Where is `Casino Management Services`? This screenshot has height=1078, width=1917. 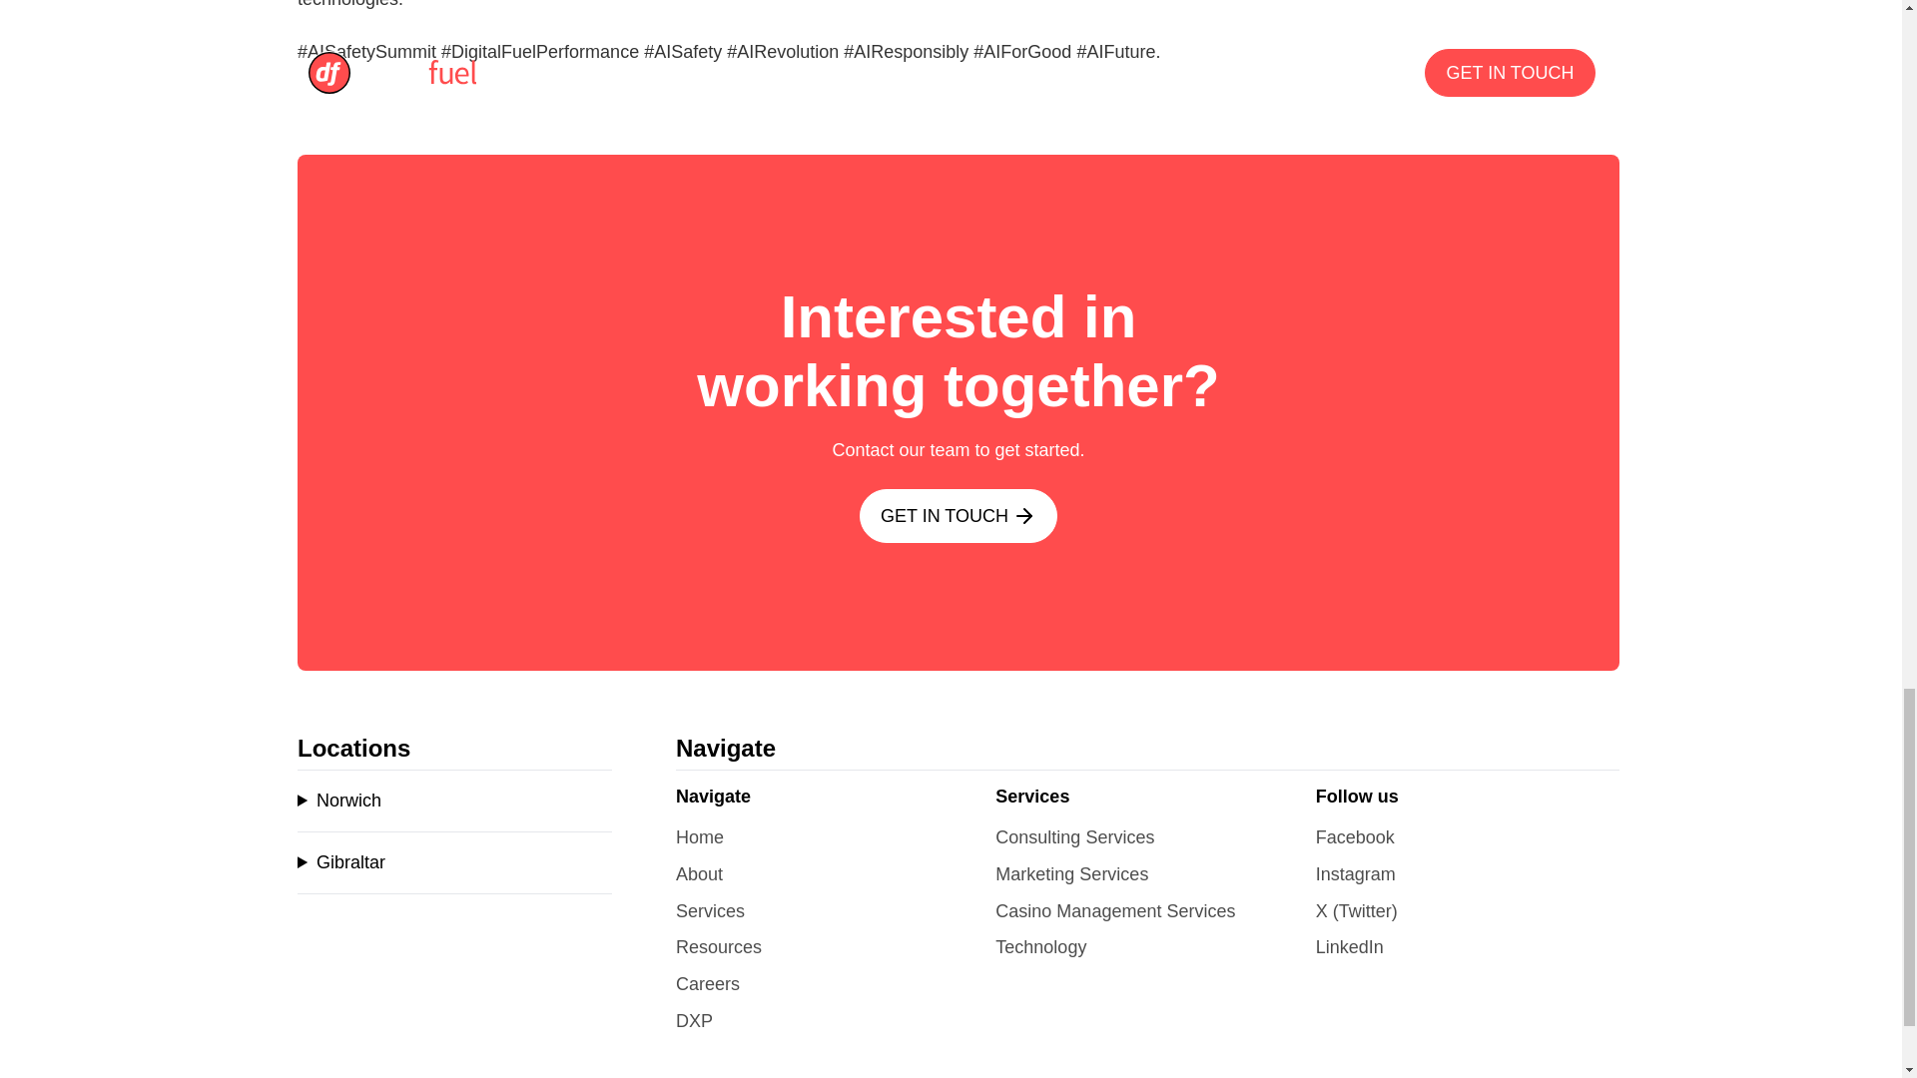 Casino Management Services is located at coordinates (1114, 910).